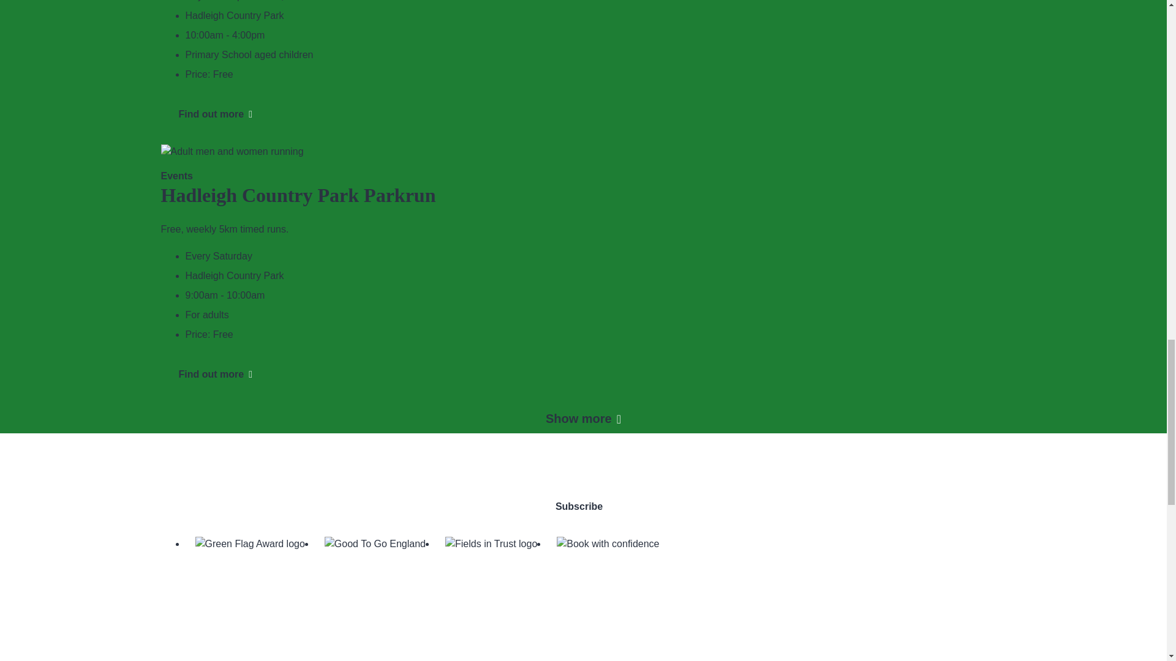 This screenshot has width=1176, height=661. What do you see at coordinates (298, 195) in the screenshot?
I see `Hadleigh Country Park Parkrun` at bounding box center [298, 195].